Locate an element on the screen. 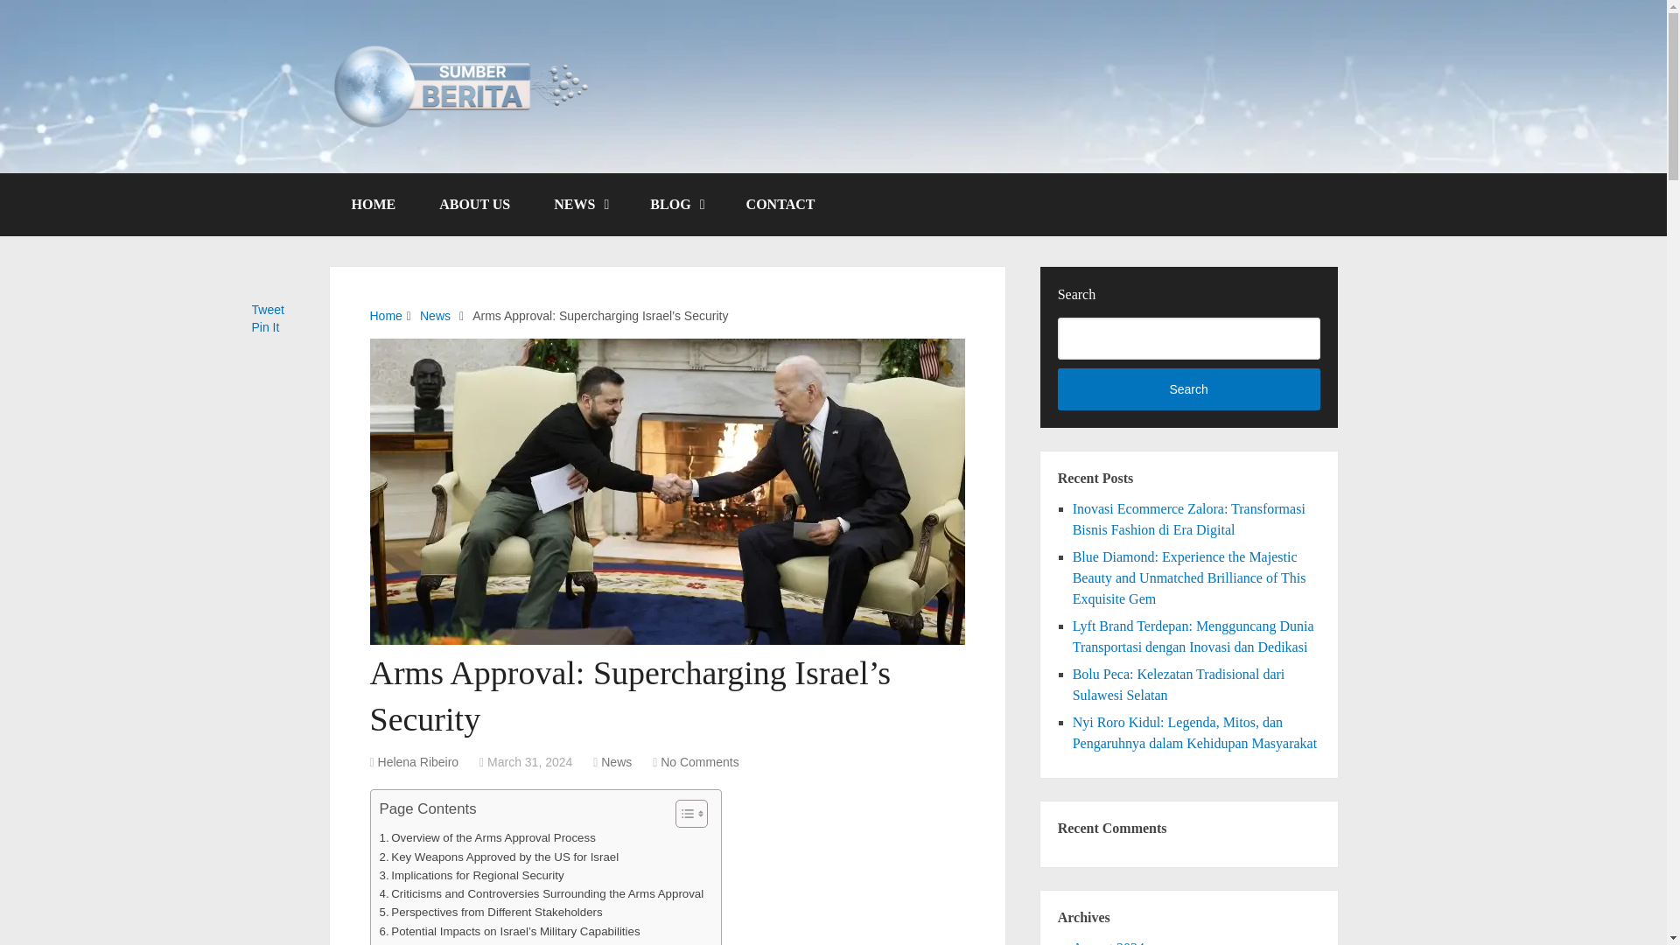 Image resolution: width=1680 pixels, height=945 pixels. View all posts in News is located at coordinates (616, 761).